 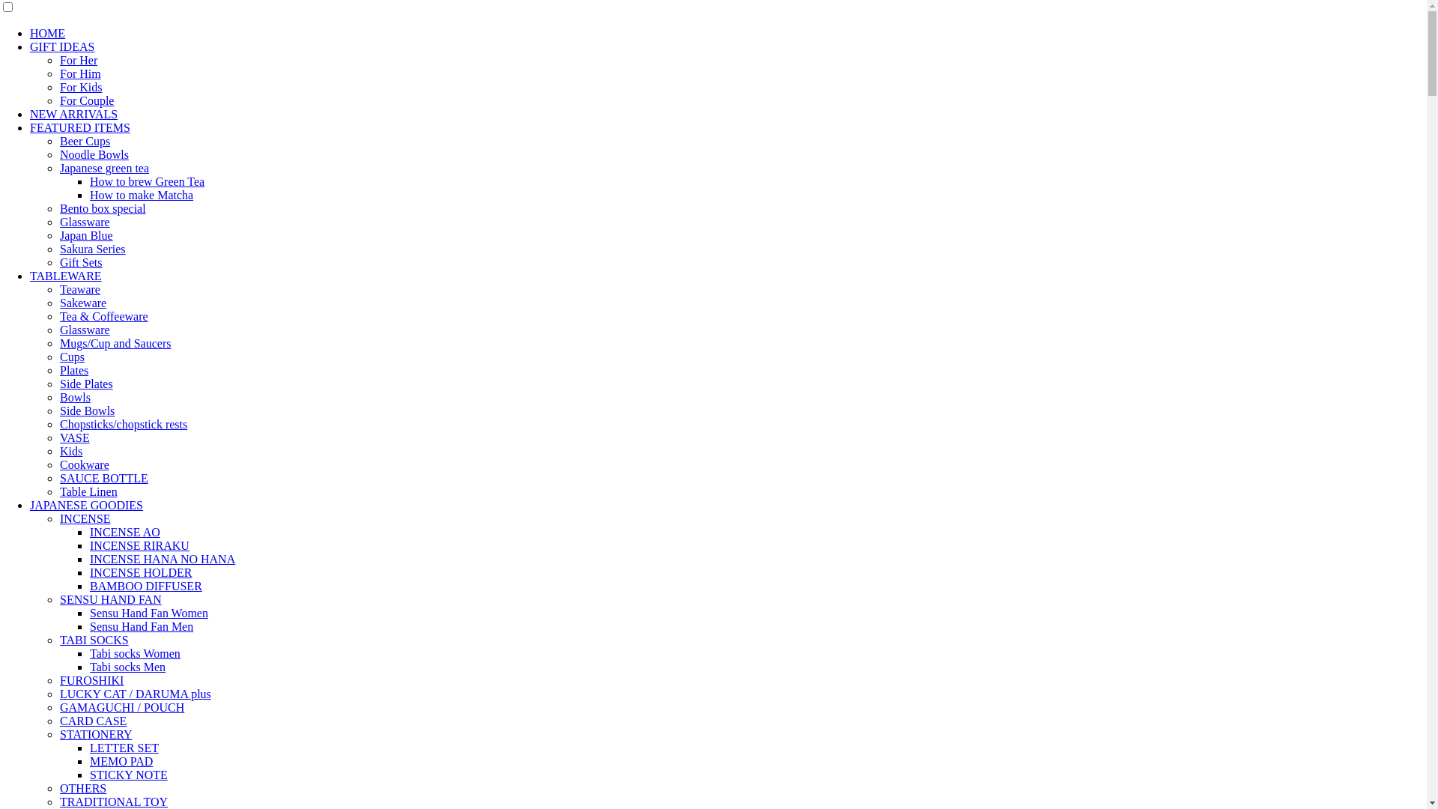 What do you see at coordinates (104, 478) in the screenshot?
I see `SAUCE BOTTLE` at bounding box center [104, 478].